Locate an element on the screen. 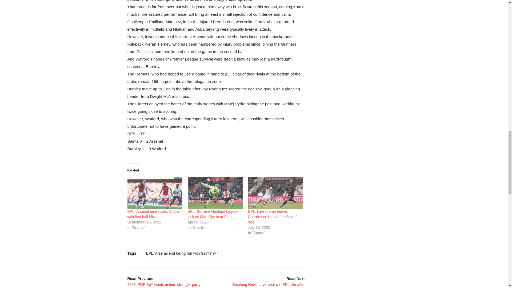  EPL: Sublime Haaland bicycle kick as Man City beat Saints is located at coordinates (215, 193).